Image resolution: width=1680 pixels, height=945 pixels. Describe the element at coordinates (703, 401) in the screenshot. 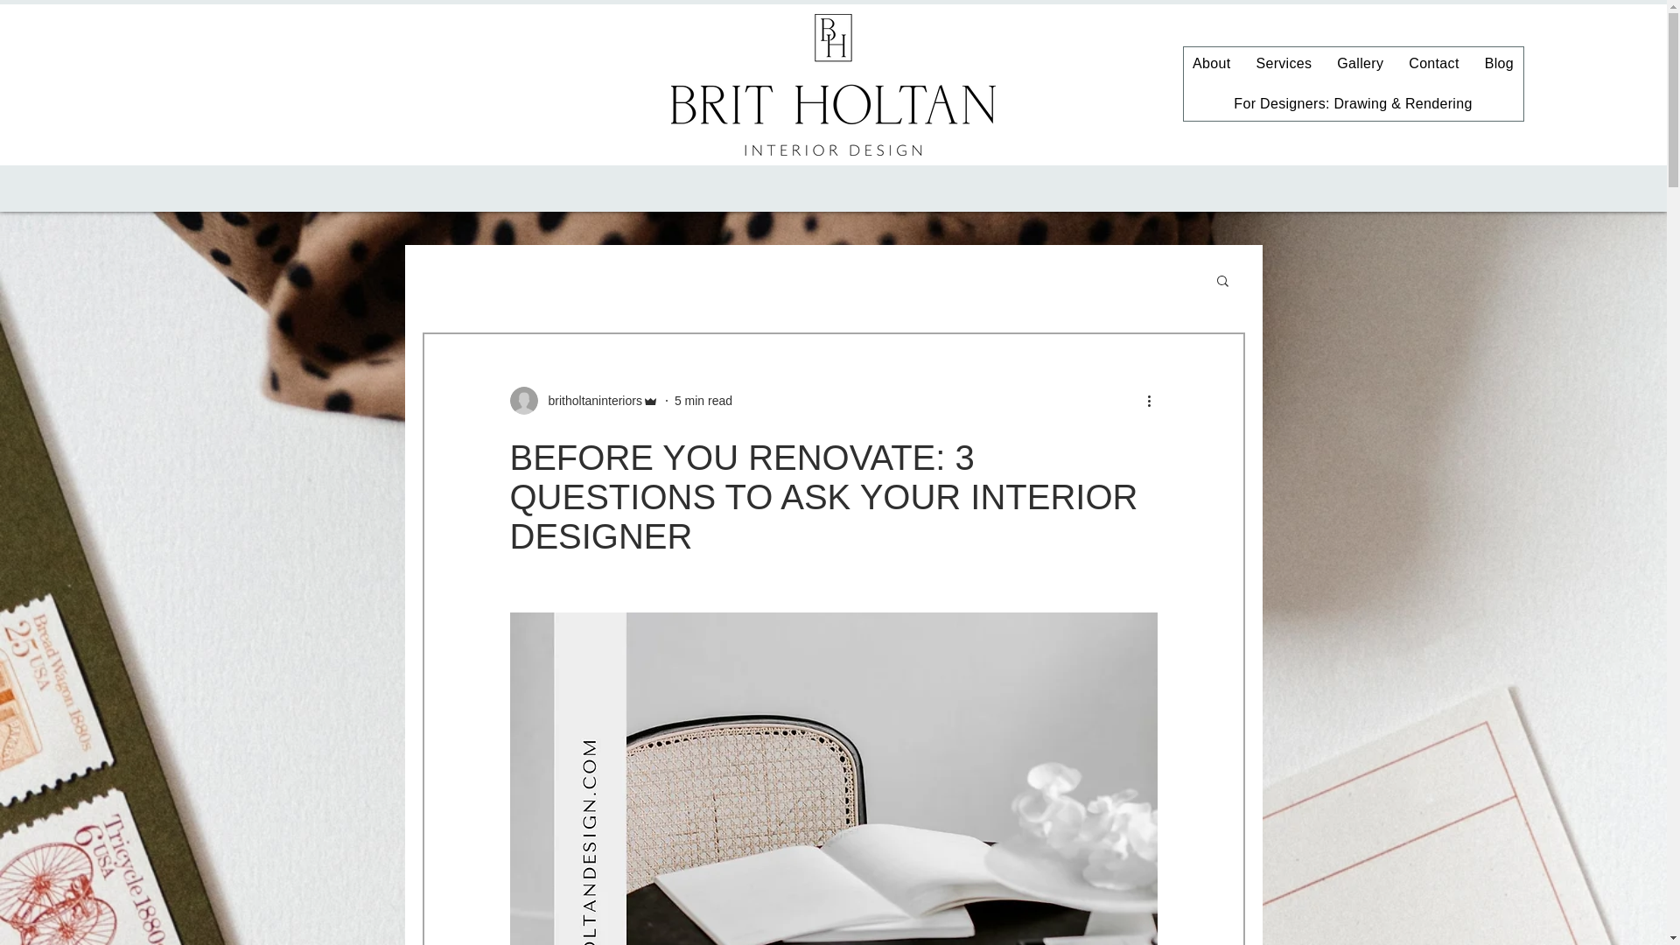

I see `5 min read` at that location.